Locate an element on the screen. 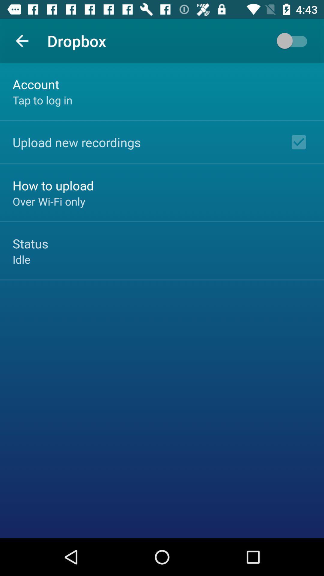  select icon above the idle icon is located at coordinates (31, 244).